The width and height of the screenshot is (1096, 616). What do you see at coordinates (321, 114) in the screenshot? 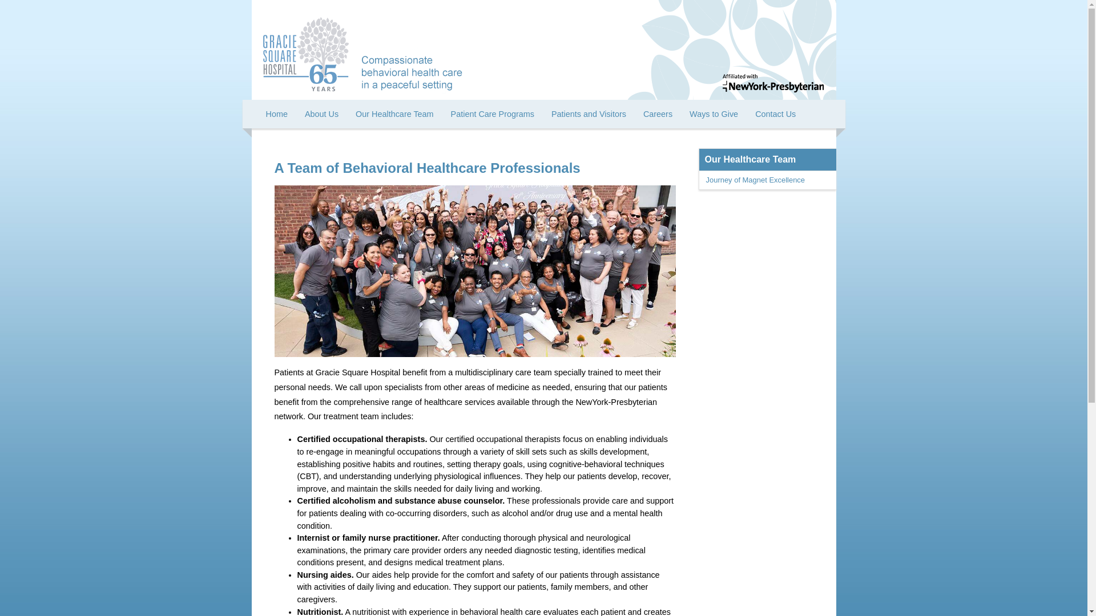
I see `About Us` at bounding box center [321, 114].